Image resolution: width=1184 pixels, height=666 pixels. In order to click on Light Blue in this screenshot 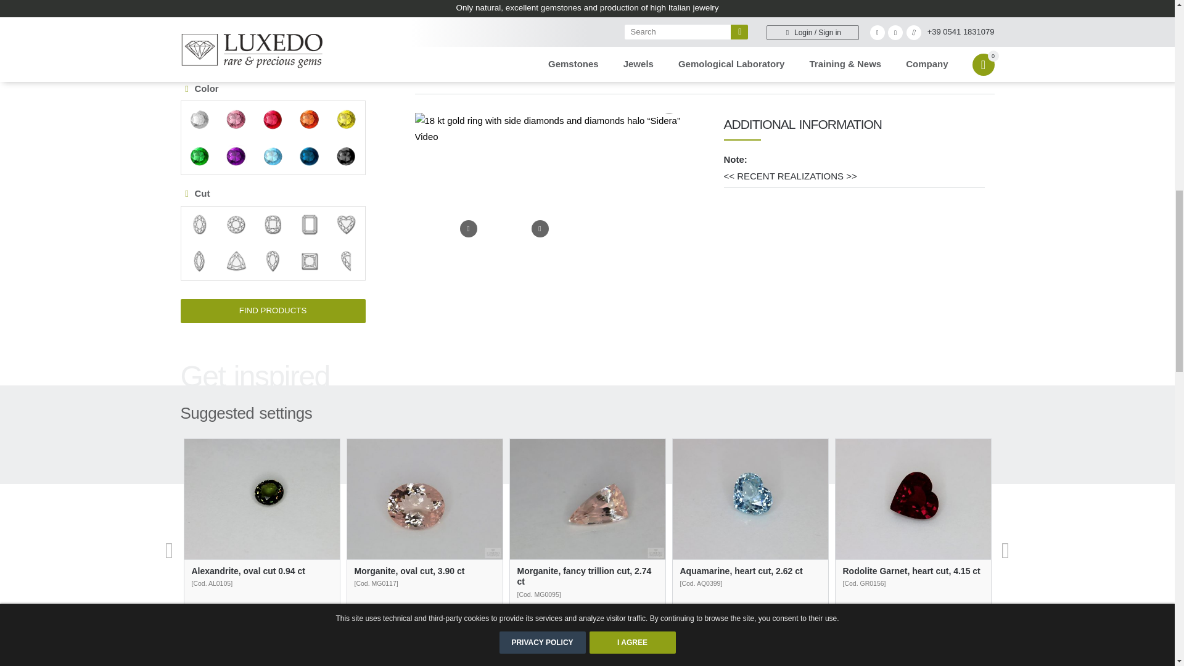, I will do `click(273, 157)`.